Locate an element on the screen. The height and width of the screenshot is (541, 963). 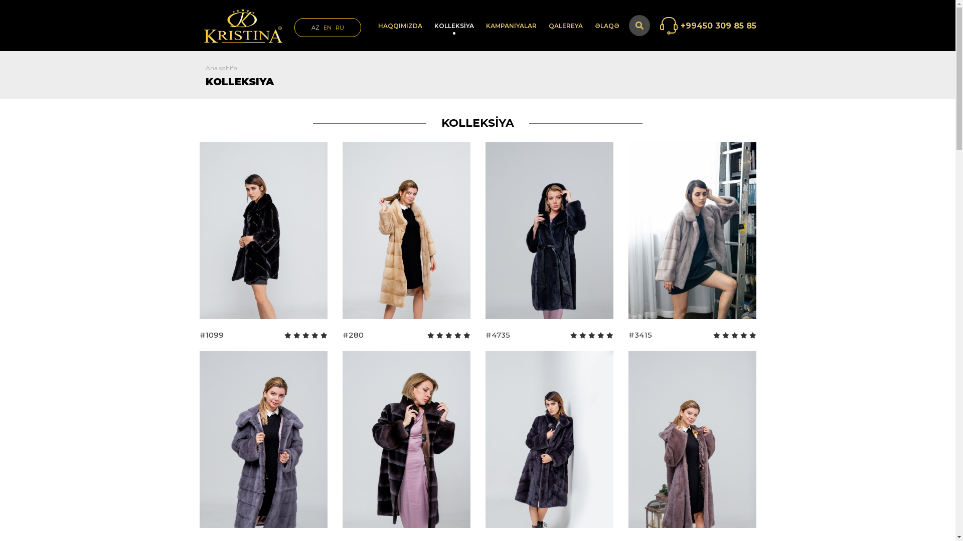
EN is located at coordinates (327, 28).